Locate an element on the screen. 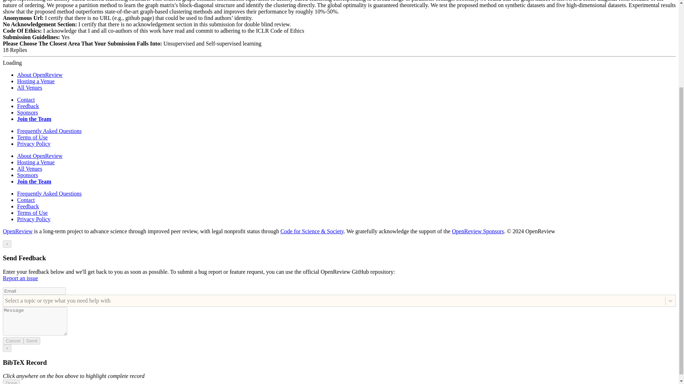 This screenshot has height=384, width=684. Terms of Use is located at coordinates (32, 213).